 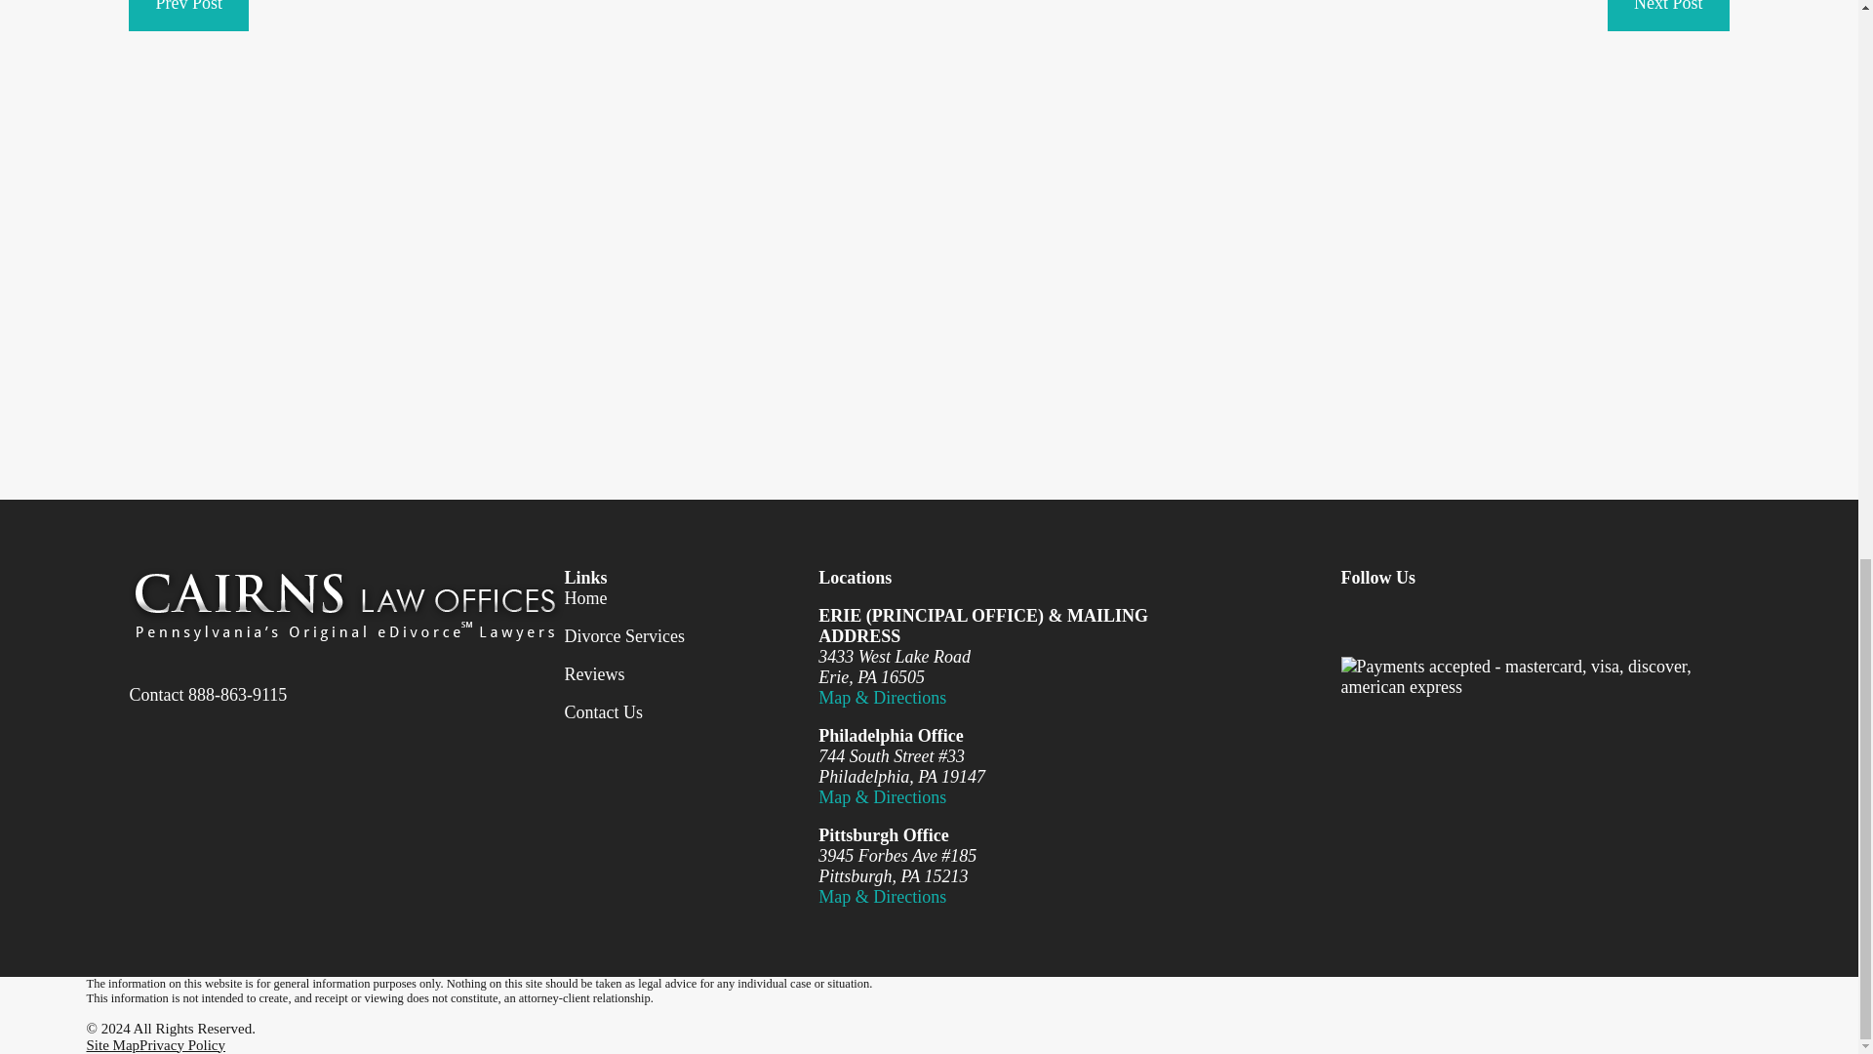 I want to click on Google Business Profile, so click(x=1541, y=618).